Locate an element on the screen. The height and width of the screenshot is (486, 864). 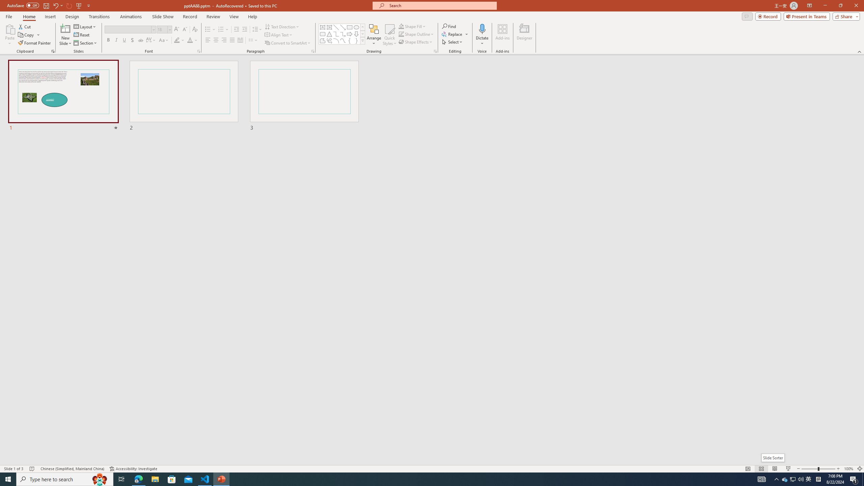
Transitions is located at coordinates (99, 17).